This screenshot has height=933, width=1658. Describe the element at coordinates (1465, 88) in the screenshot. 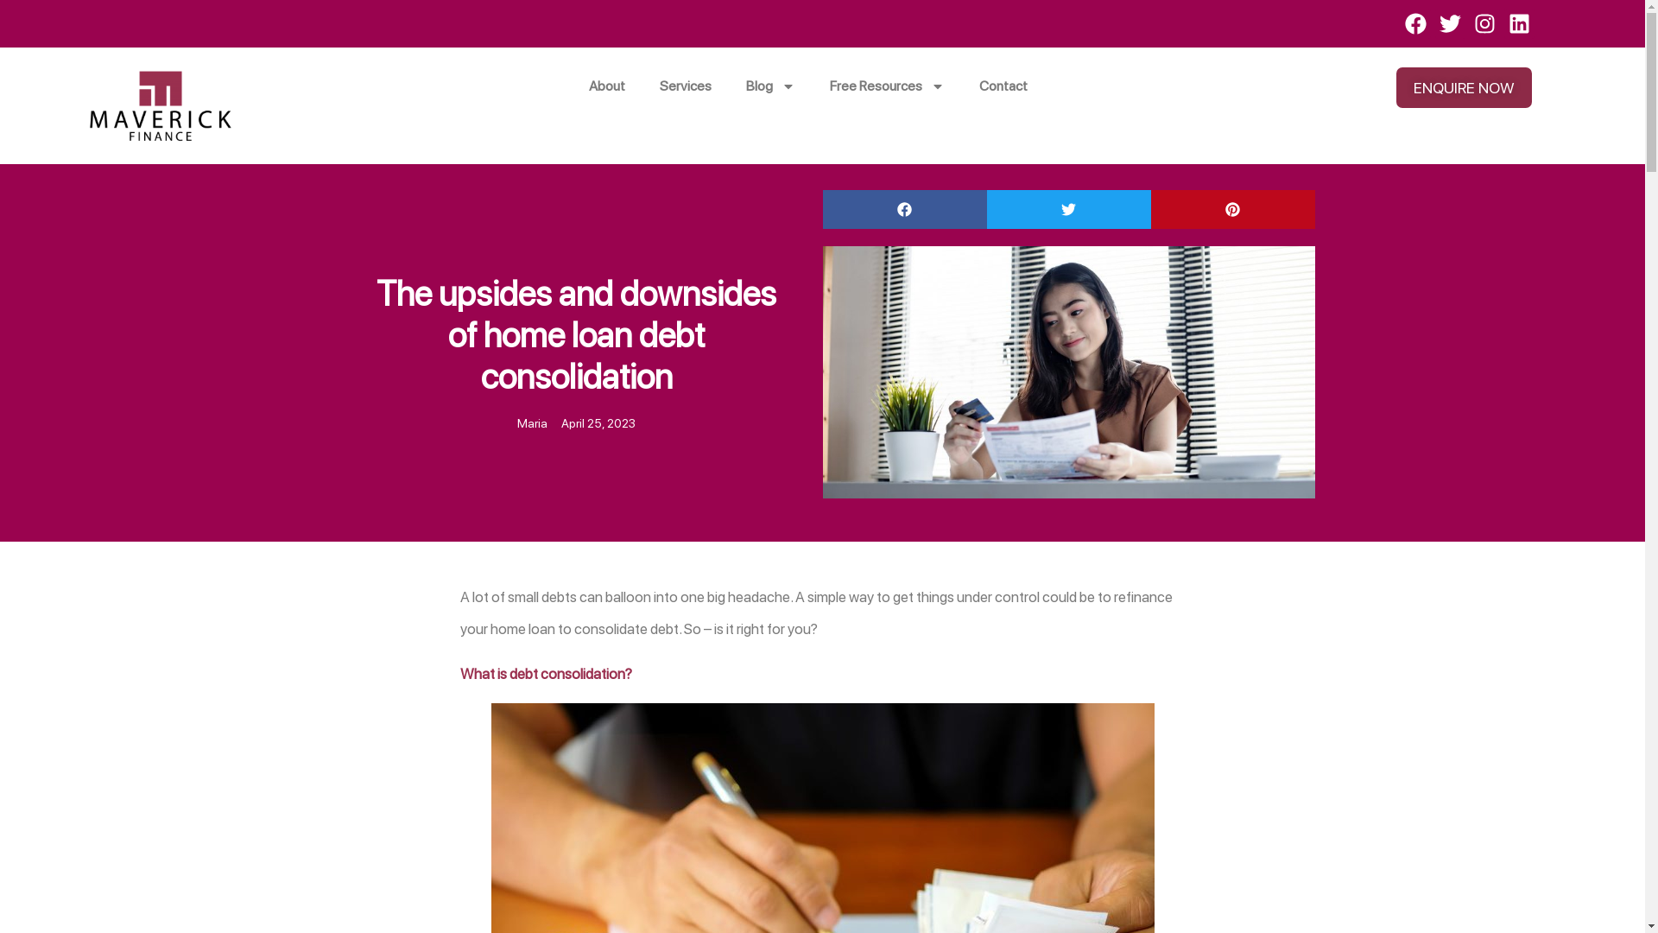

I see `ENQUIRE NOW` at that location.